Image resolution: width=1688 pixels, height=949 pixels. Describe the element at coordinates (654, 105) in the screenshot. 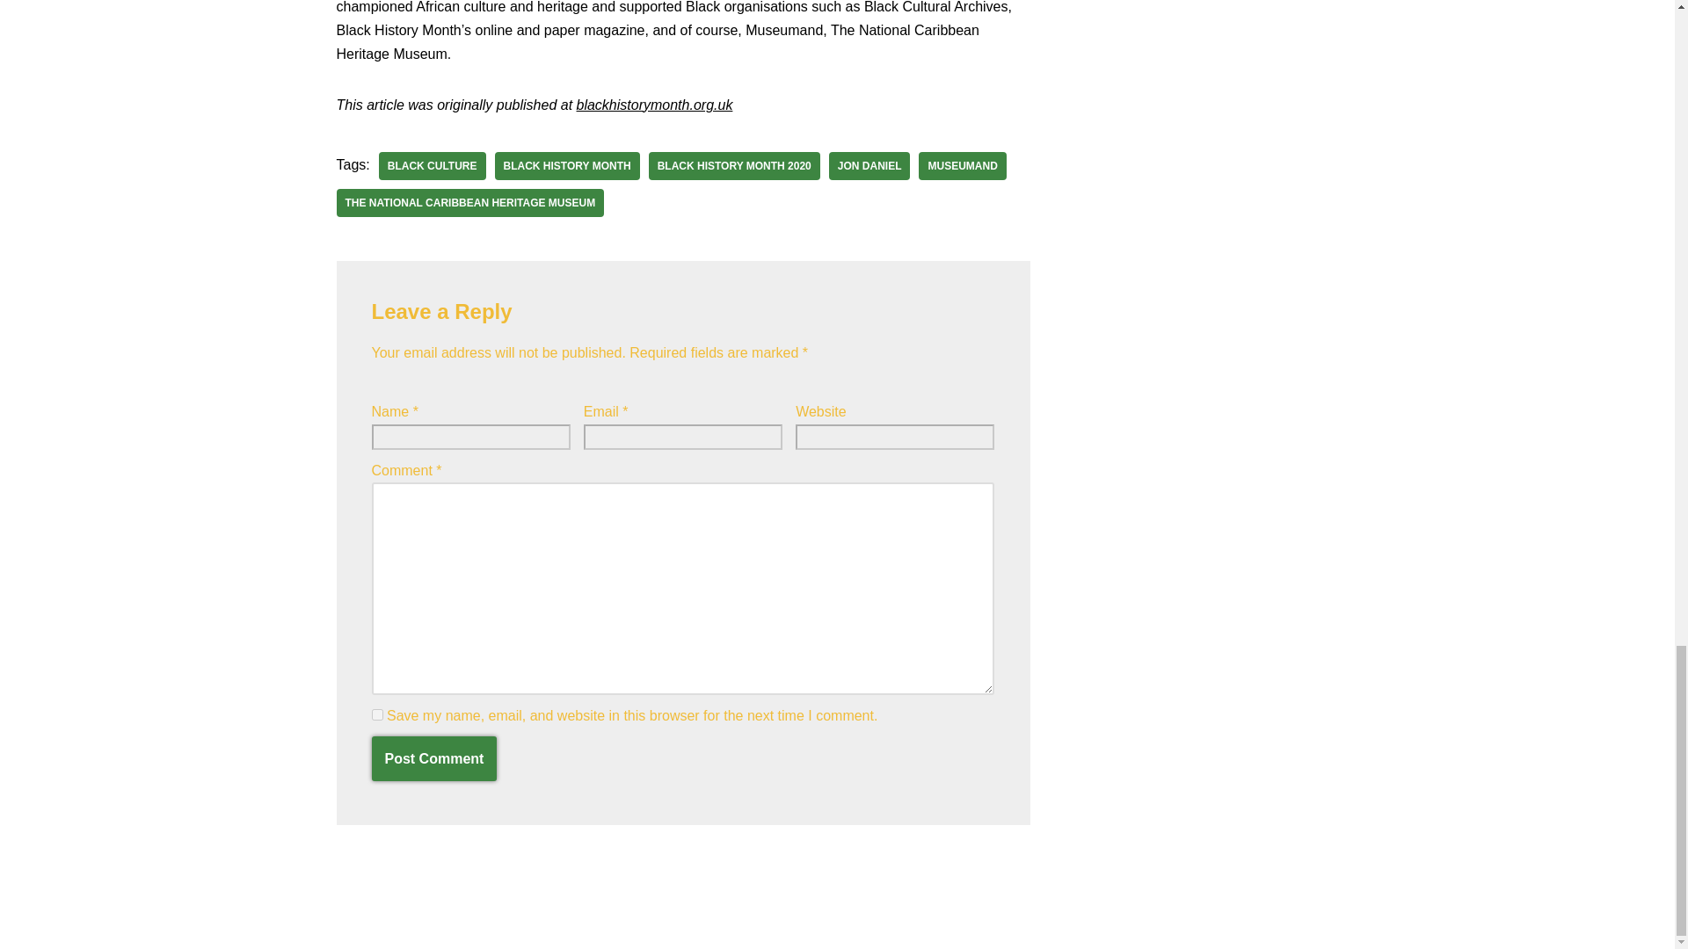

I see `blackhistorymonth.org.uk` at that location.